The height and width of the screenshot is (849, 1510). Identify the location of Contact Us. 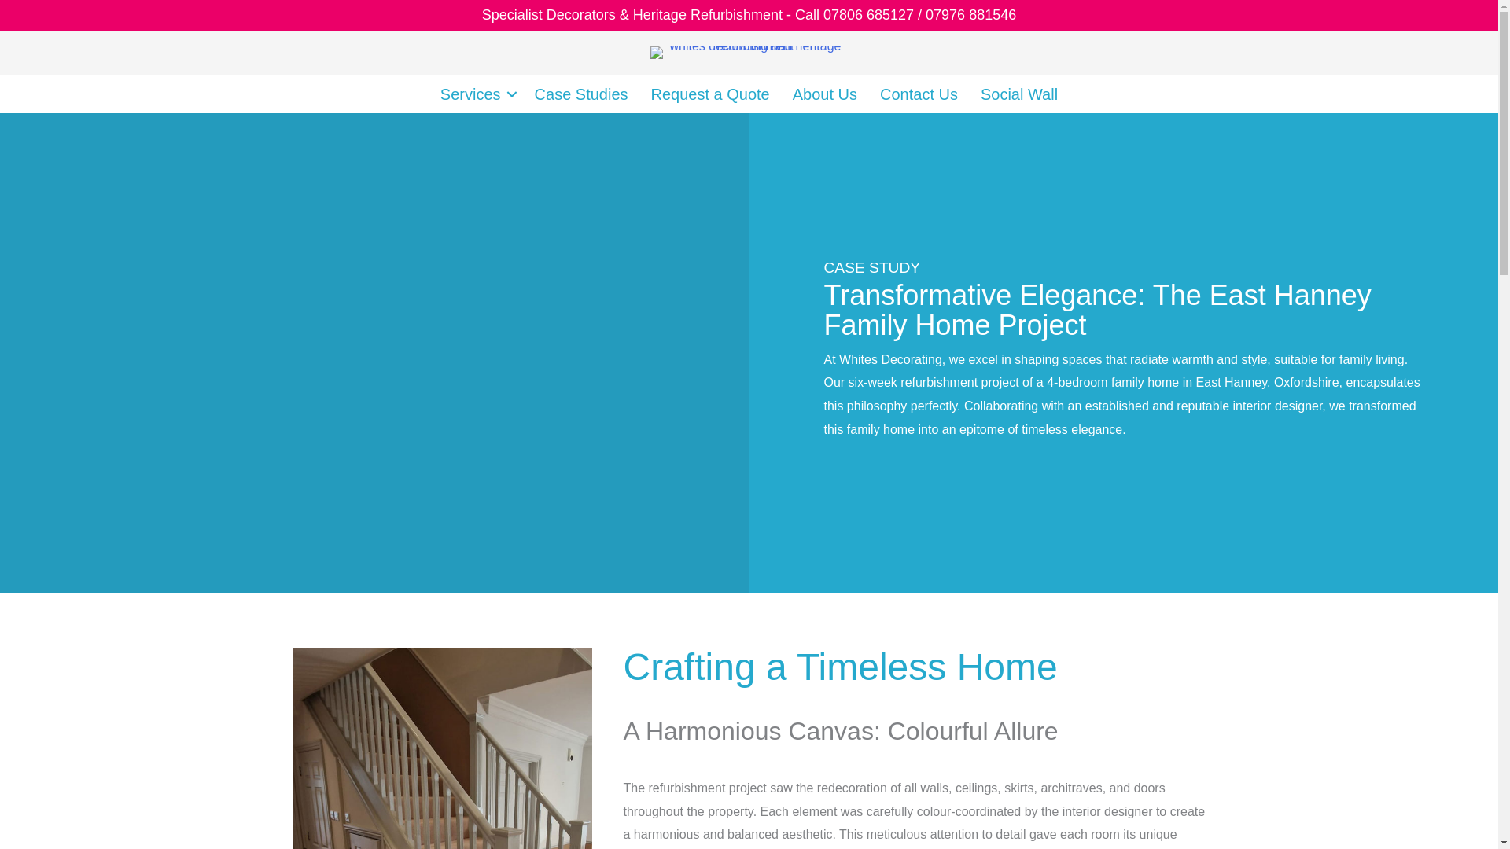
(919, 94).